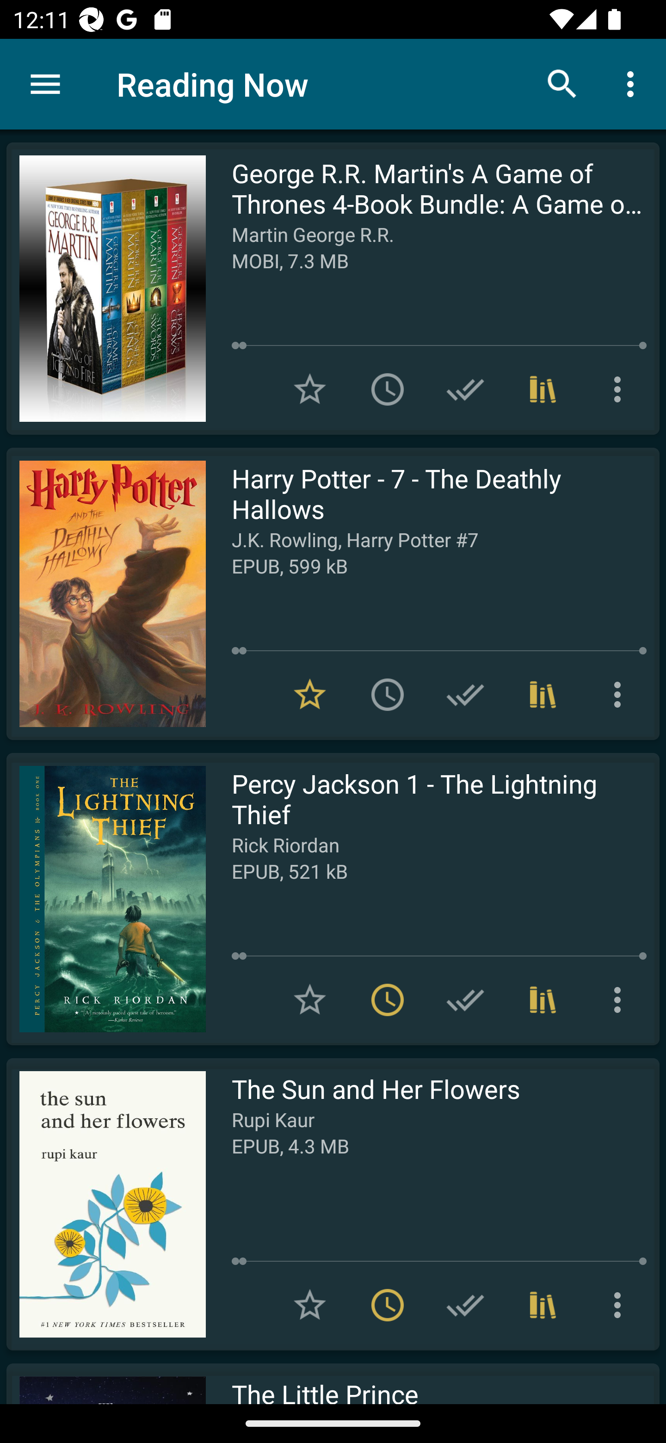 Image resolution: width=666 pixels, height=1443 pixels. Describe the element at coordinates (634, 83) in the screenshot. I see `More options` at that location.